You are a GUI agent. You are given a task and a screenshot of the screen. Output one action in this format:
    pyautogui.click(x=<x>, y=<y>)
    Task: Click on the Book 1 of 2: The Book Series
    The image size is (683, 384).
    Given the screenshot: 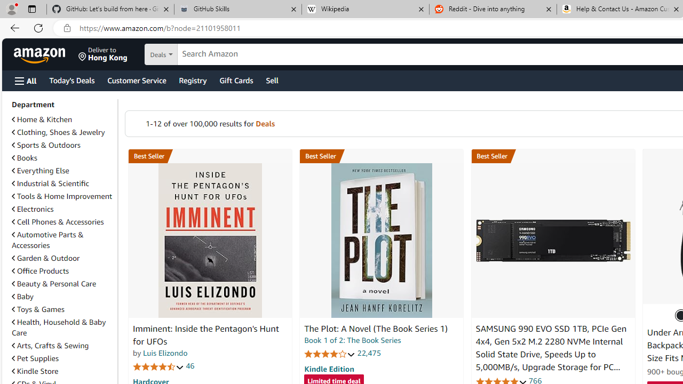 What is the action you would take?
    pyautogui.click(x=352, y=340)
    